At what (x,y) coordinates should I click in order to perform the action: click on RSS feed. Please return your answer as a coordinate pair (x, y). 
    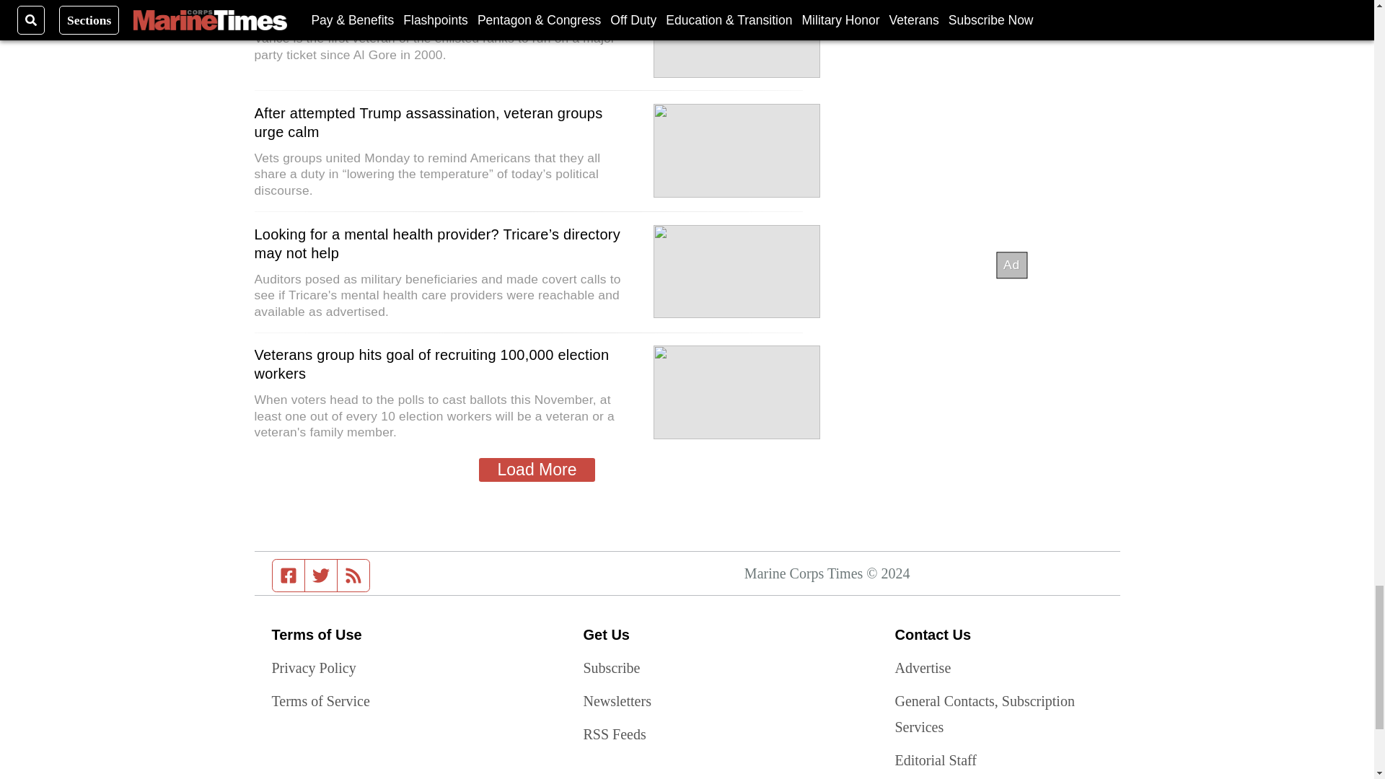
    Looking at the image, I should click on (353, 576).